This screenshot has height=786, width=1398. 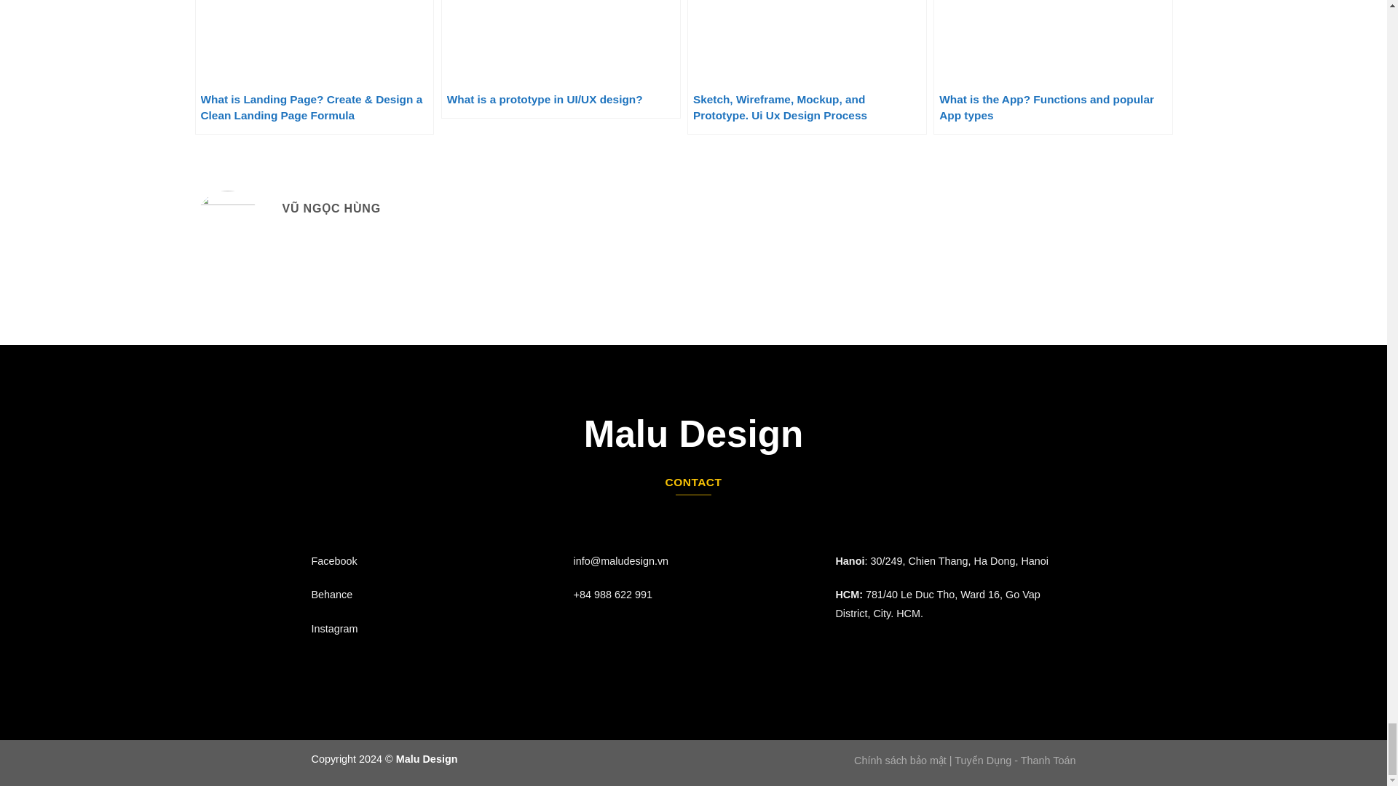 I want to click on What is the App? Functions and popular App types, so click(x=1053, y=67).